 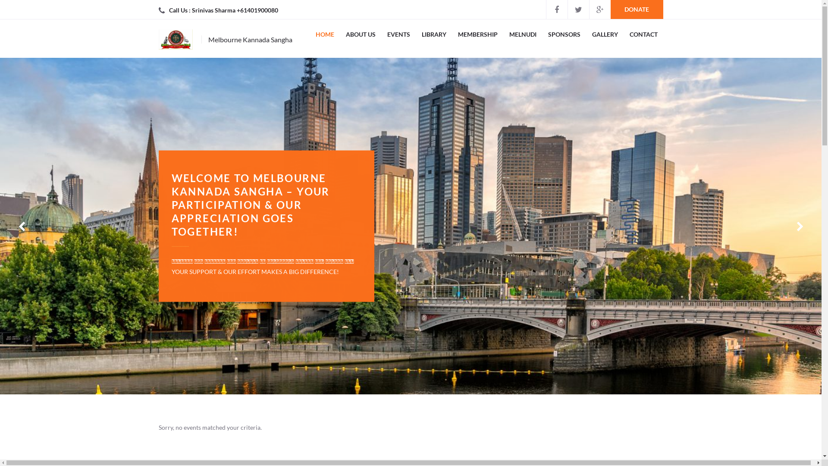 I want to click on Melbourne Kannada Sangha, so click(x=230, y=40).